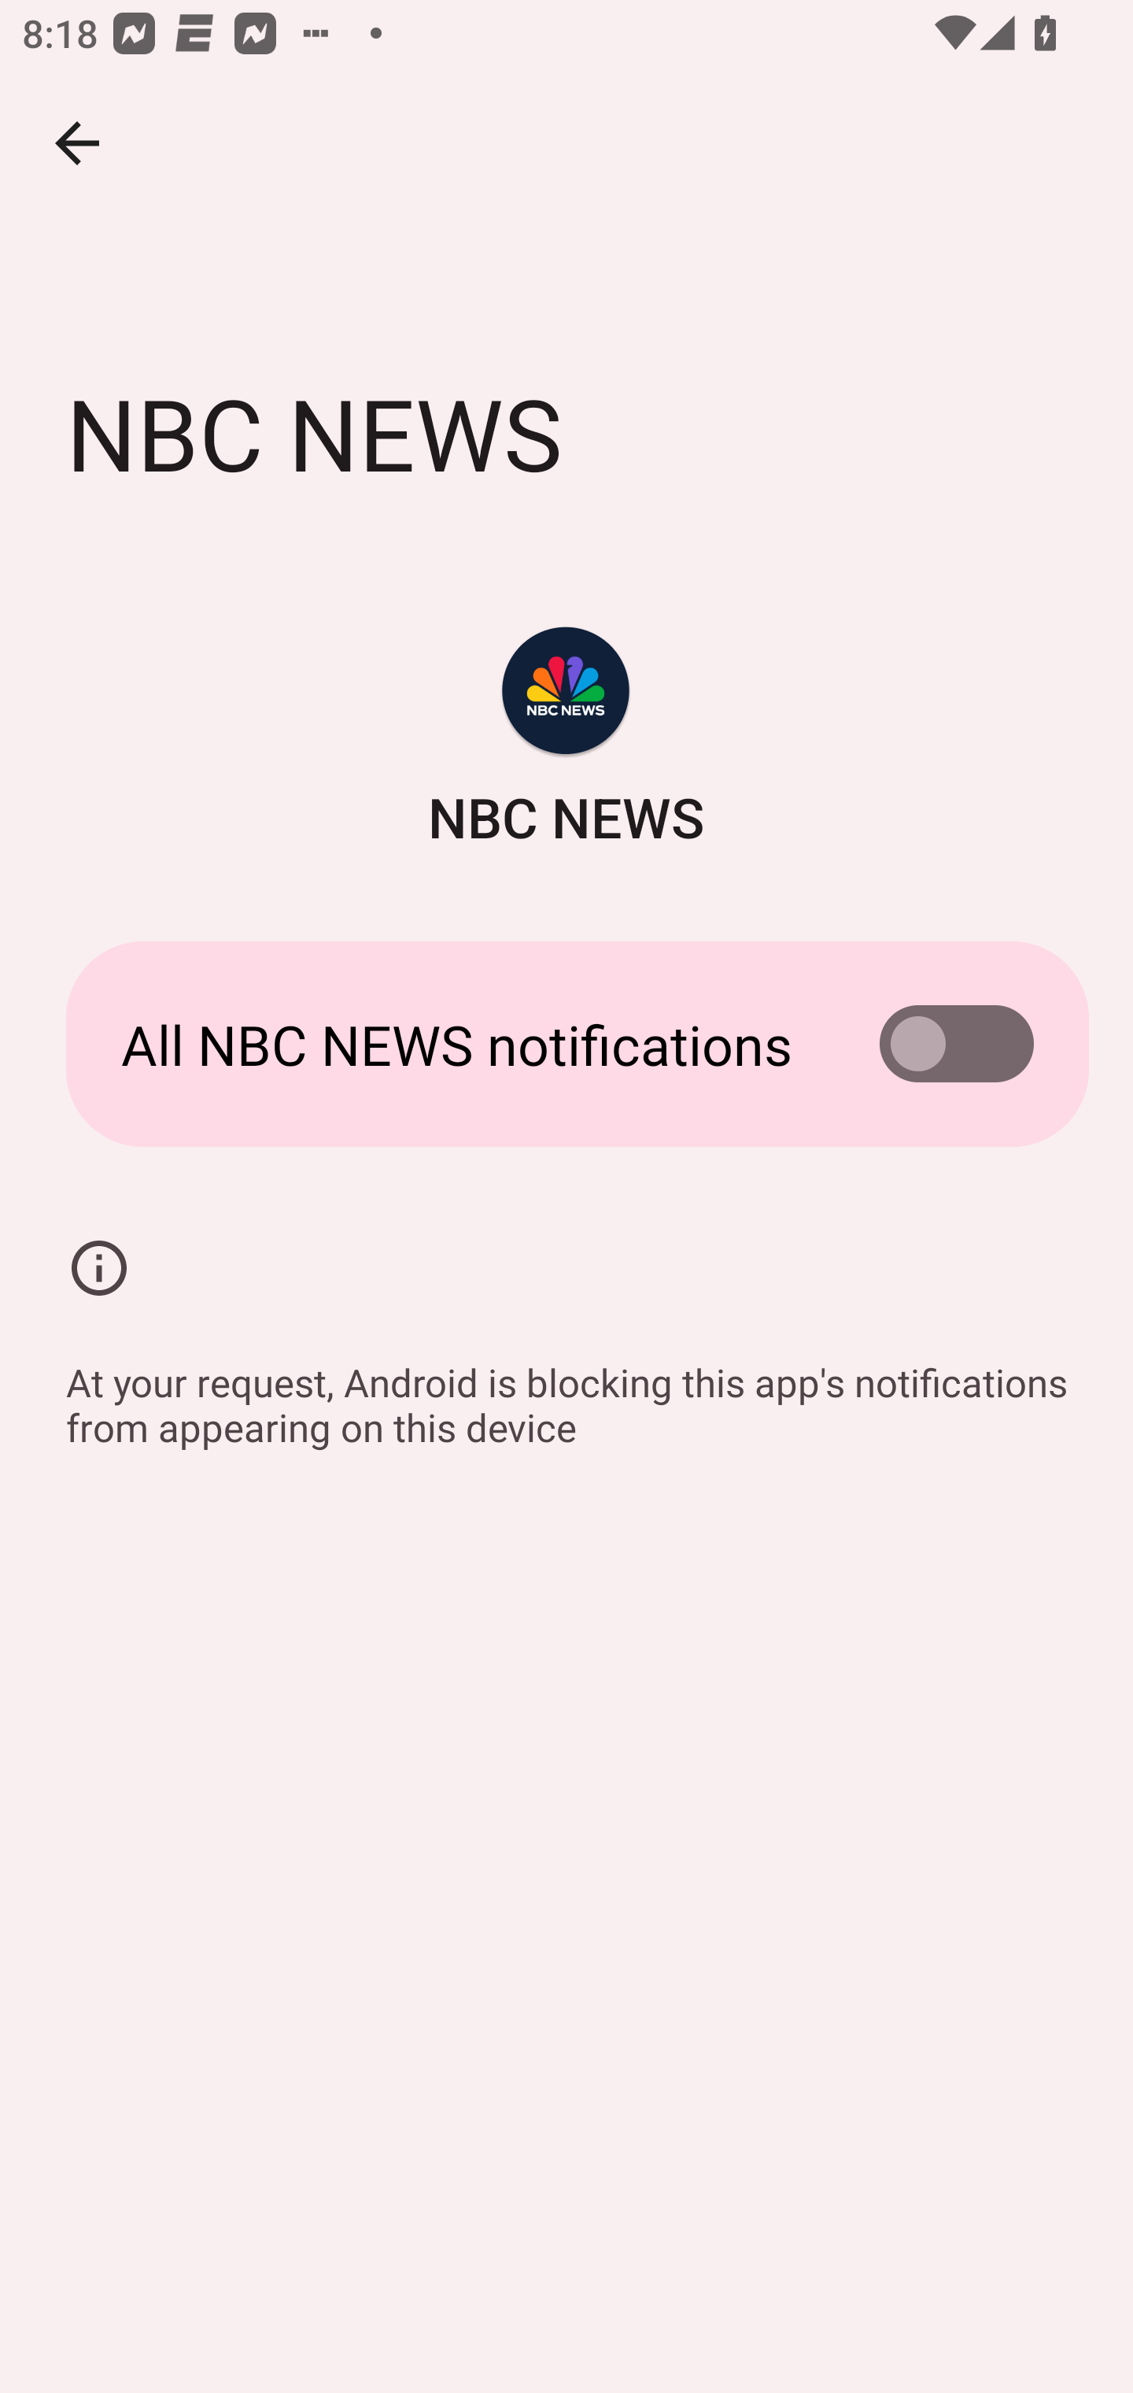  Describe the element at coordinates (566, 740) in the screenshot. I see `NBC NEWS` at that location.